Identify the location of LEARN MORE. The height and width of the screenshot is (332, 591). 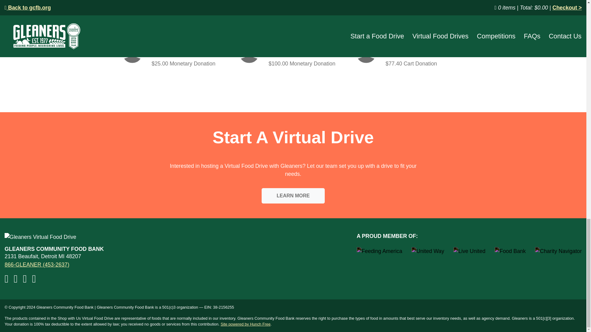
(293, 196).